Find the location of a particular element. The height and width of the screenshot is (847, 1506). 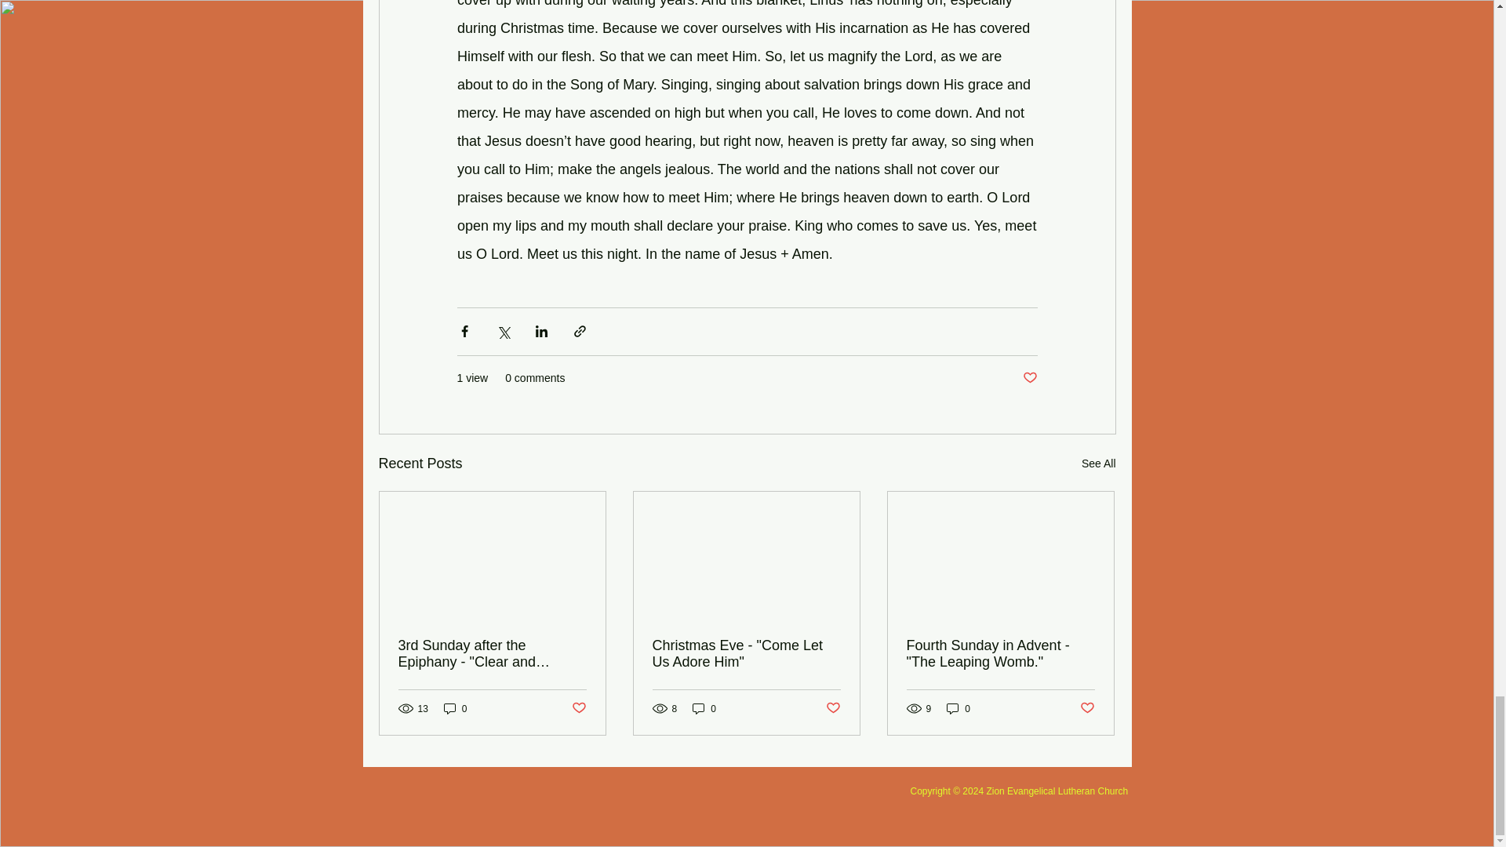

Post not marked as liked is located at coordinates (1029, 378).